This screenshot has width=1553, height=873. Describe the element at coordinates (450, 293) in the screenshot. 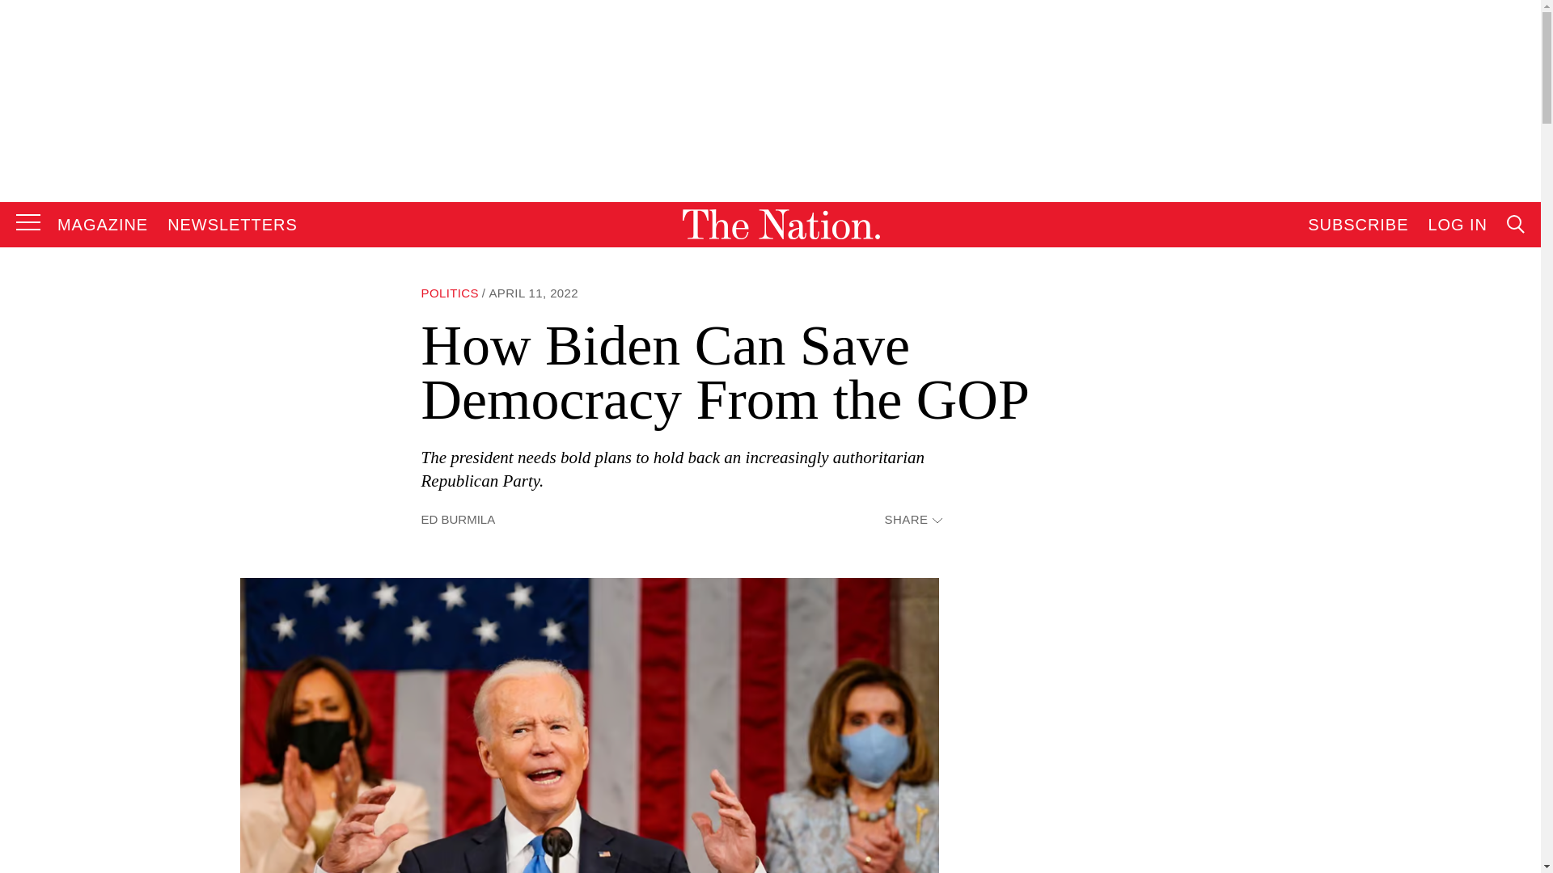

I see `POLITICS` at that location.